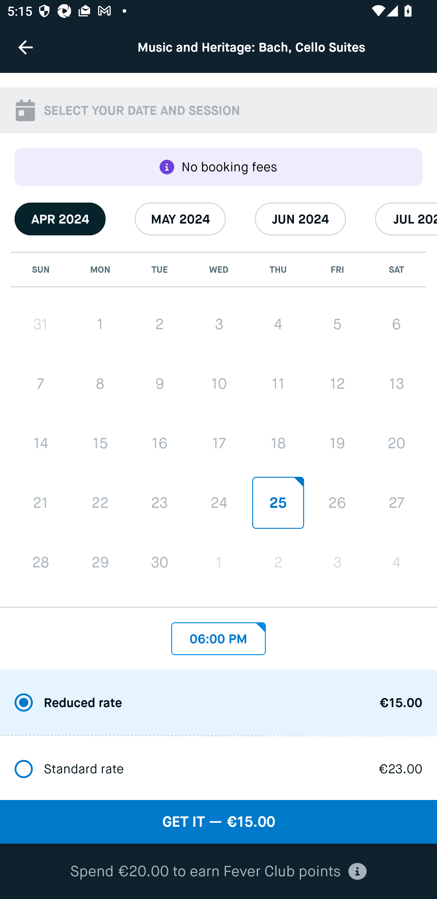  Describe the element at coordinates (278, 443) in the screenshot. I see `18` at that location.